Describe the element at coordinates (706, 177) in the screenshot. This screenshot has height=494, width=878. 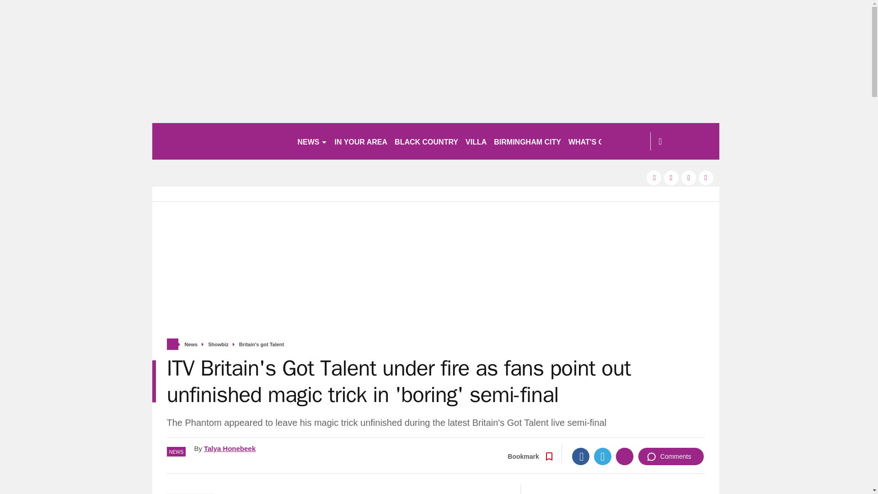
I see `instagram` at that location.